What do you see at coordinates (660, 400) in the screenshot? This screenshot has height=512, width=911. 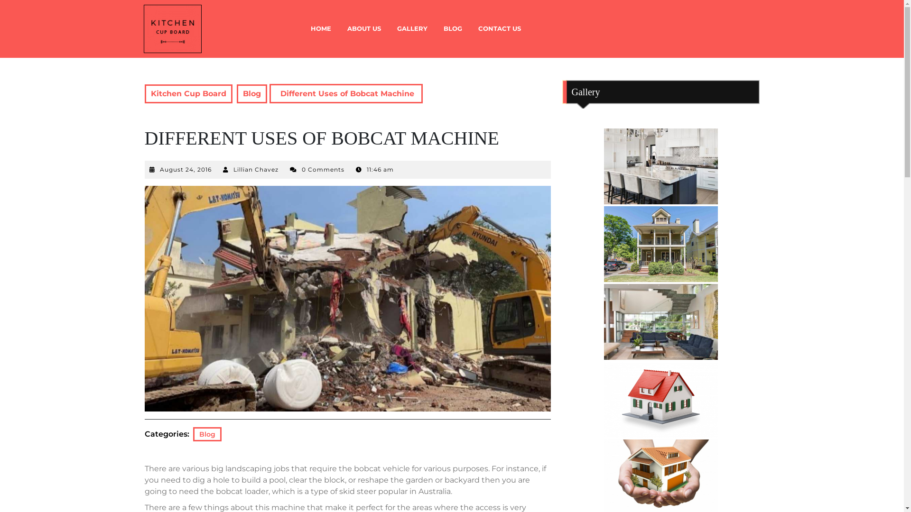 I see `4` at bounding box center [660, 400].